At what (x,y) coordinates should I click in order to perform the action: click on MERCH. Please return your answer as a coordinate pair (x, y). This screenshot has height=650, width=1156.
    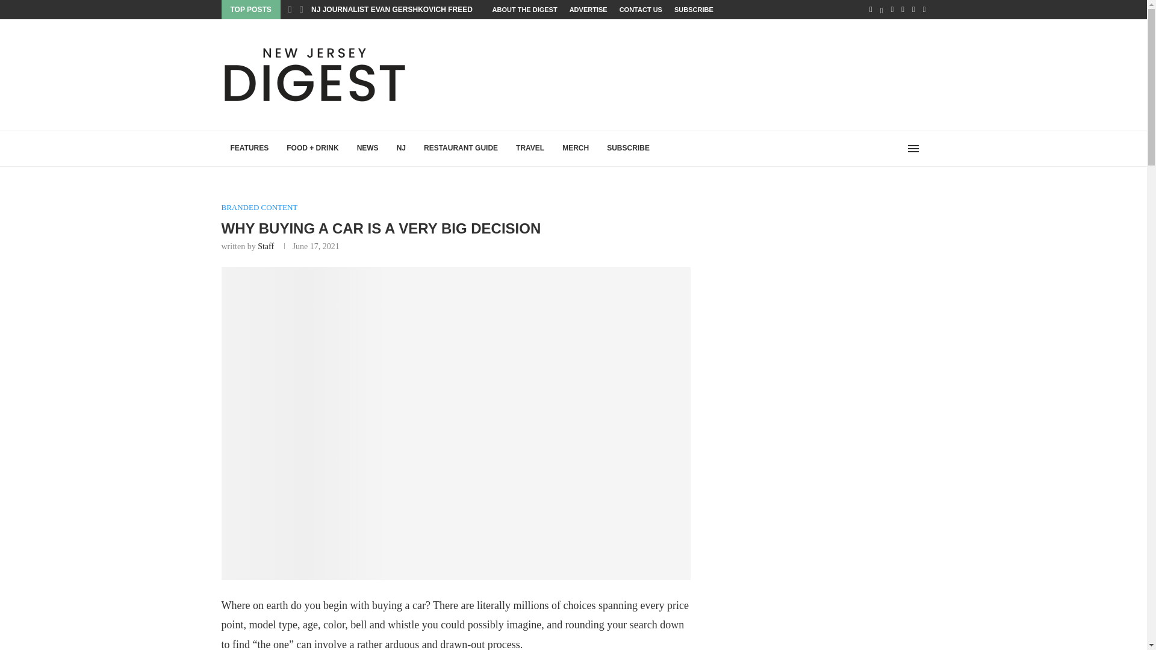
    Looking at the image, I should click on (576, 148).